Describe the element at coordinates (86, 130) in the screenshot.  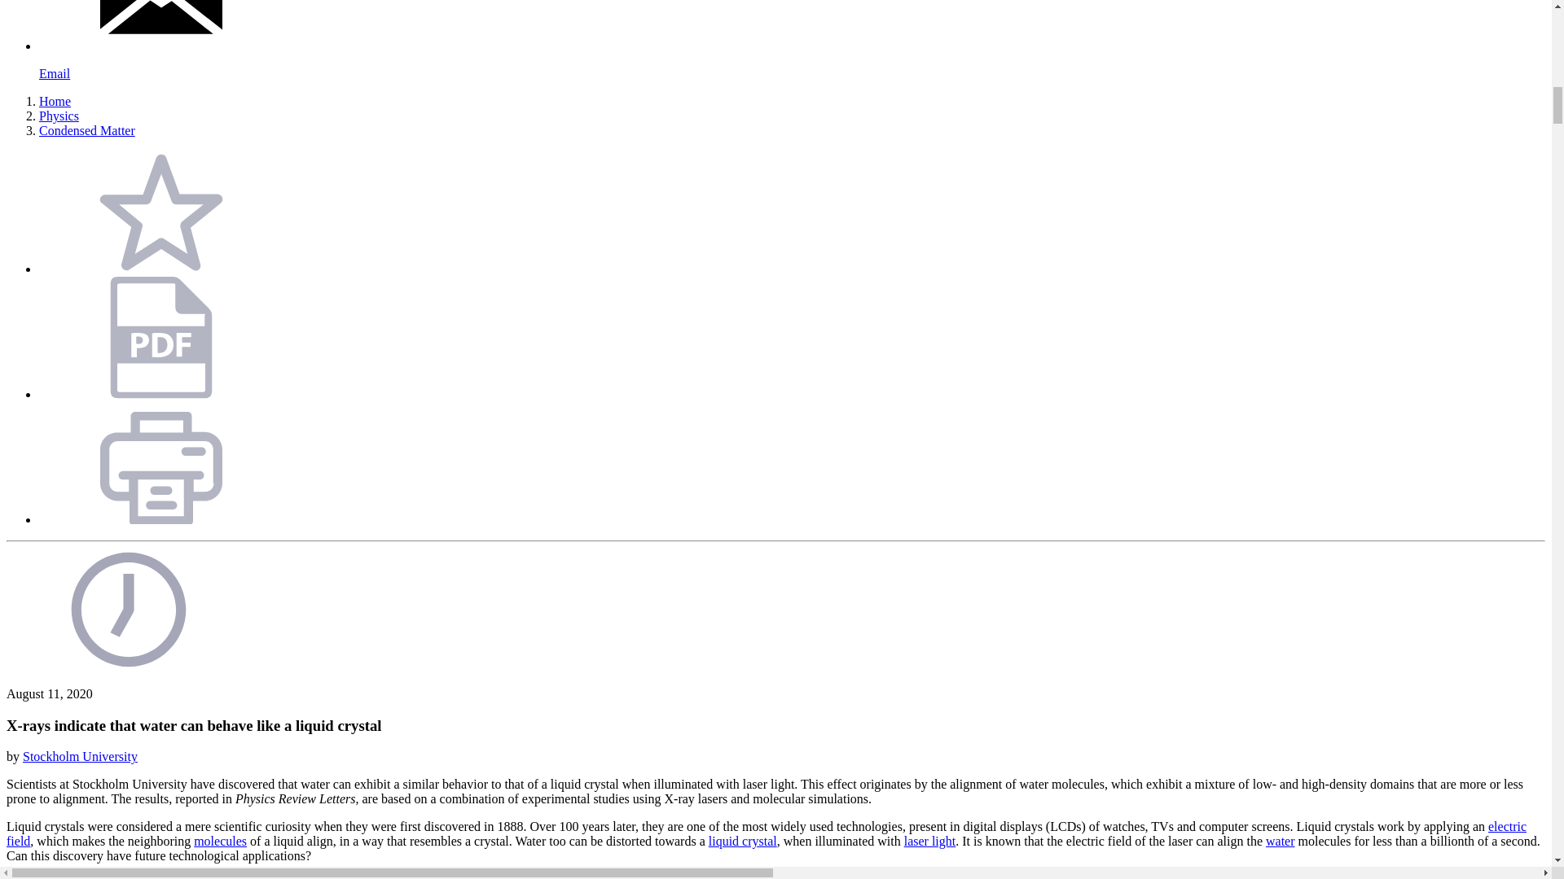
I see `Condensed Matter` at that location.